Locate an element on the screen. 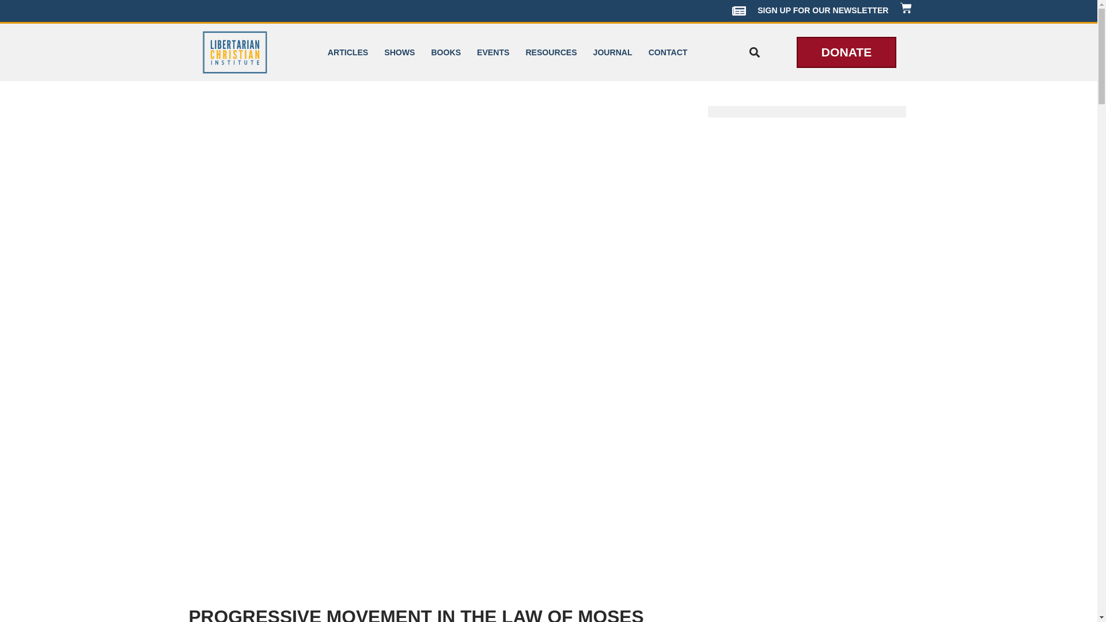  CONTACT is located at coordinates (668, 52).